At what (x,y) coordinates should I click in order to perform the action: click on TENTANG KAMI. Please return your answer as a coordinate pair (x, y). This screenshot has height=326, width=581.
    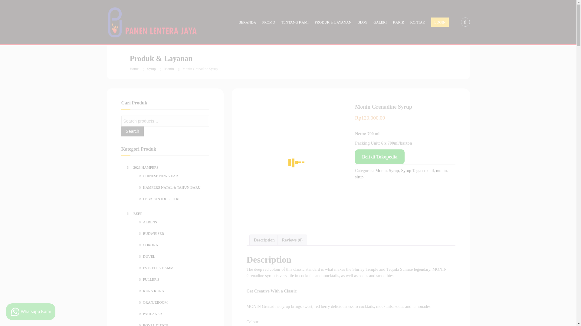
    Looking at the image, I should click on (295, 22).